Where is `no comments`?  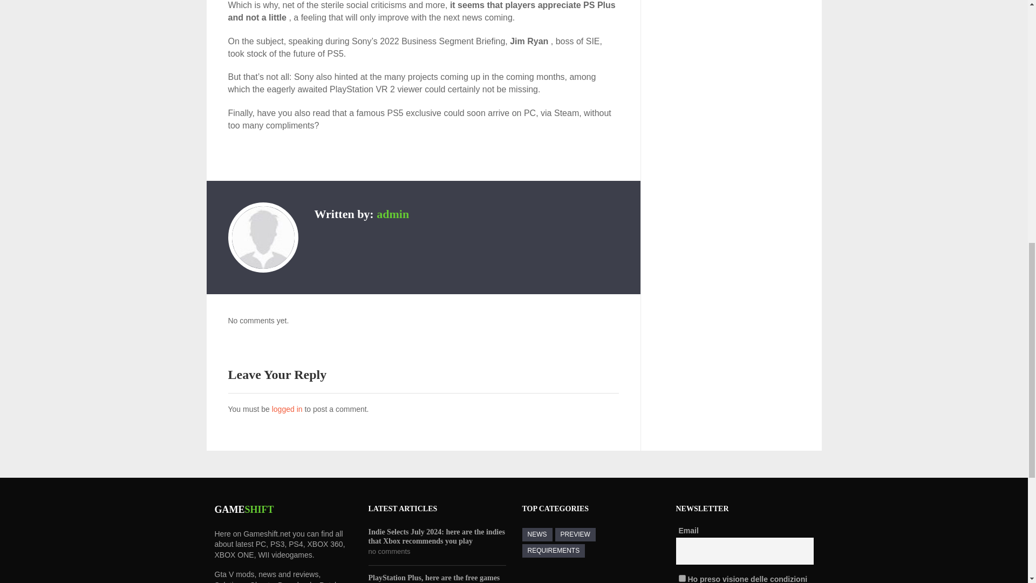
no comments is located at coordinates (388, 552).